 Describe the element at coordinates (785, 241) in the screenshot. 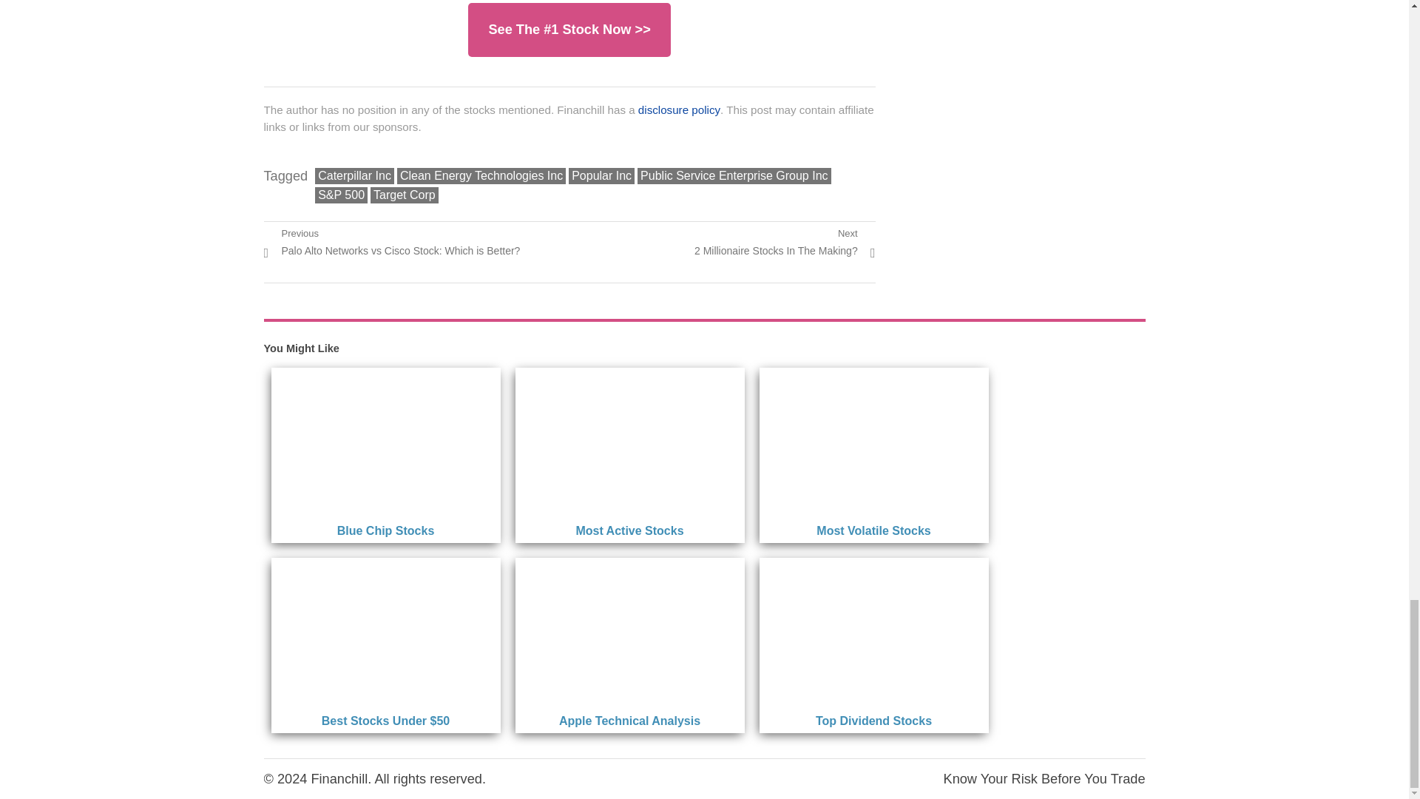

I see `Target Corp` at that location.